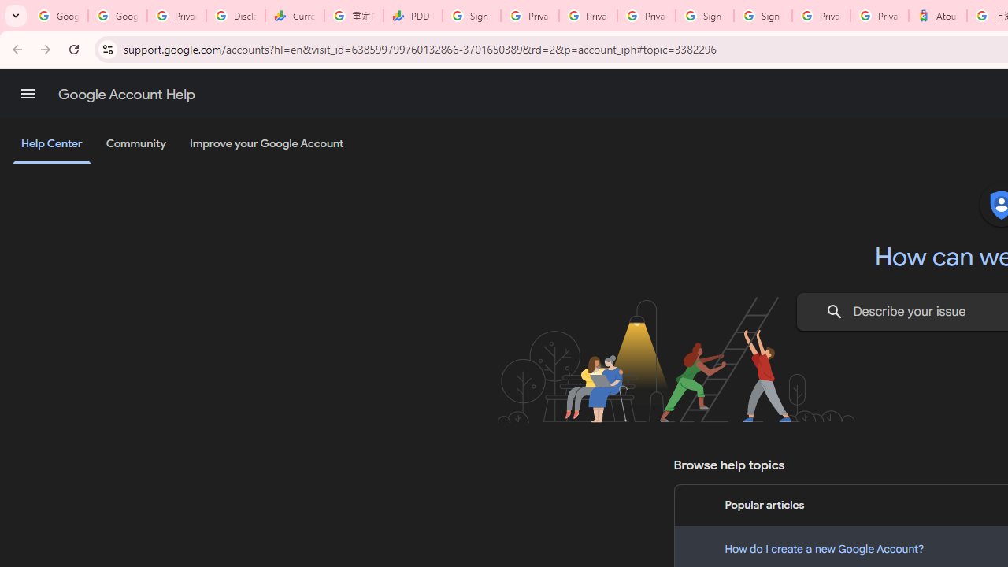 The height and width of the screenshot is (567, 1008). I want to click on Help Center, so click(52, 145).